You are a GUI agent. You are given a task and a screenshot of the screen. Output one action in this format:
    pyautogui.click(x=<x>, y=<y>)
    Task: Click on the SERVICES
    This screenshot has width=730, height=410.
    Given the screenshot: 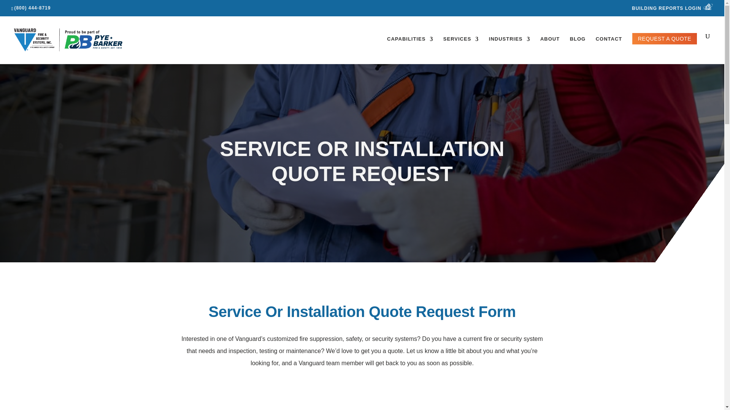 What is the action you would take?
    pyautogui.click(x=461, y=48)
    